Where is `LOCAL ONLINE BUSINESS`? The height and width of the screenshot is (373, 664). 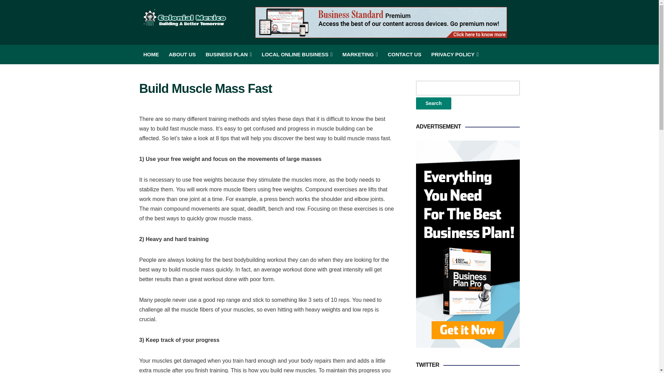
LOCAL ONLINE BUSINESS is located at coordinates (297, 54).